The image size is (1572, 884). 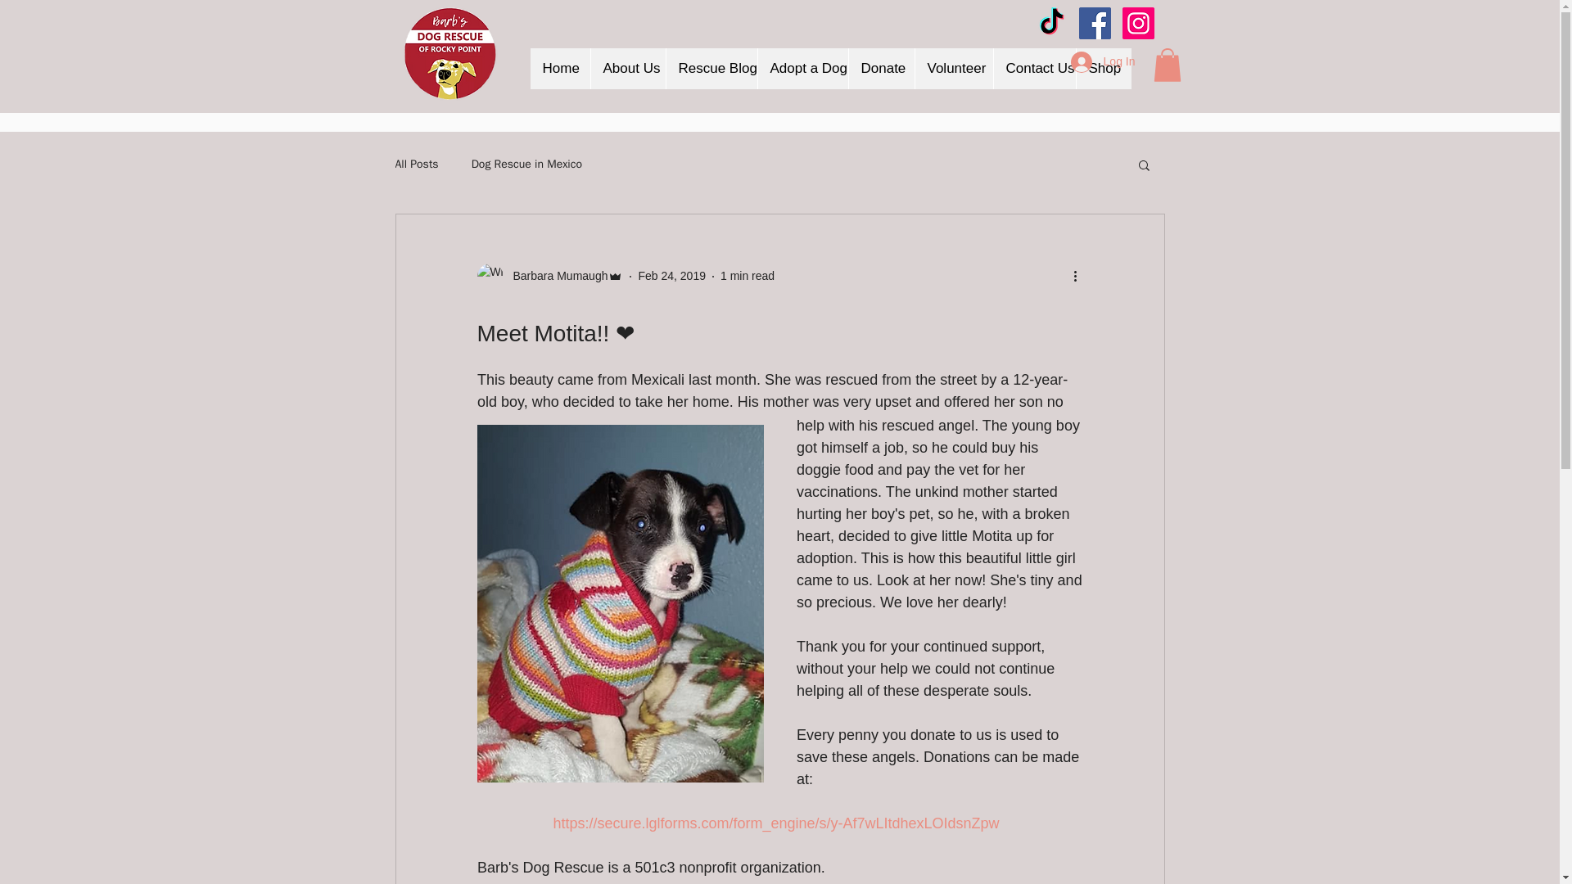 What do you see at coordinates (1104, 69) in the screenshot?
I see `Shop` at bounding box center [1104, 69].